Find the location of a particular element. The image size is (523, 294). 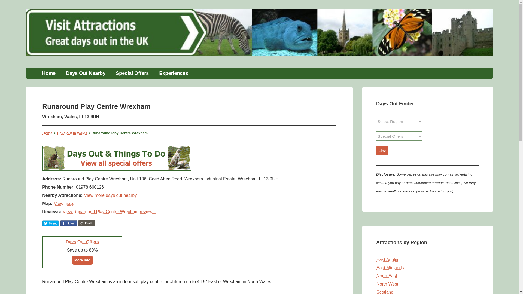

Days Out Nearby is located at coordinates (86, 73).